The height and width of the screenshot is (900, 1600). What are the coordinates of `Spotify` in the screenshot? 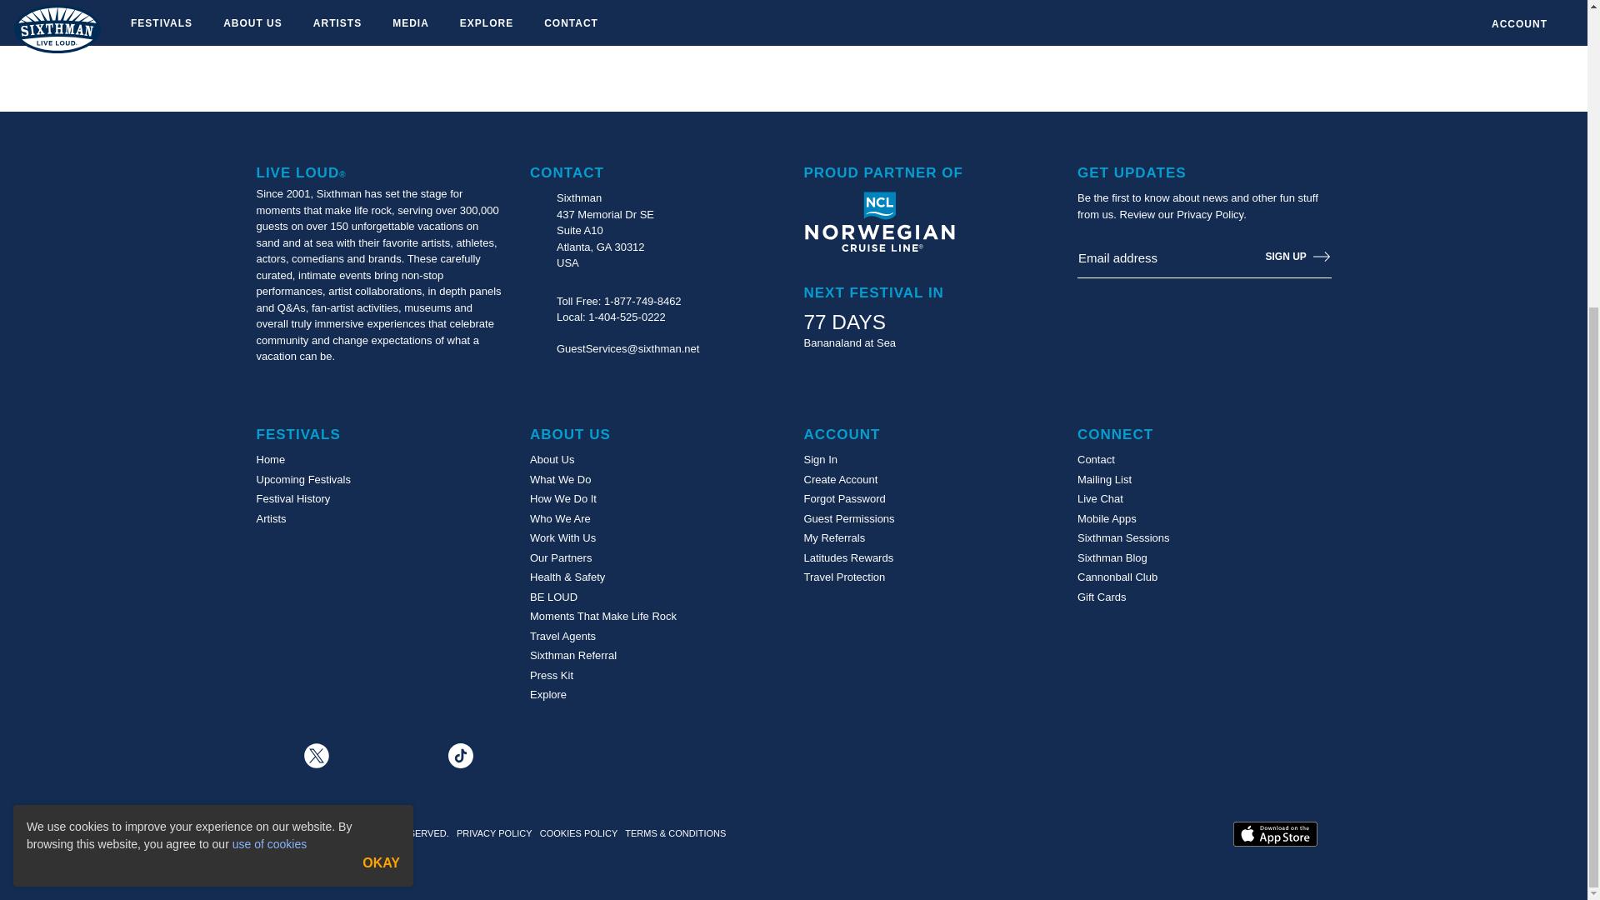 It's located at (365, 756).